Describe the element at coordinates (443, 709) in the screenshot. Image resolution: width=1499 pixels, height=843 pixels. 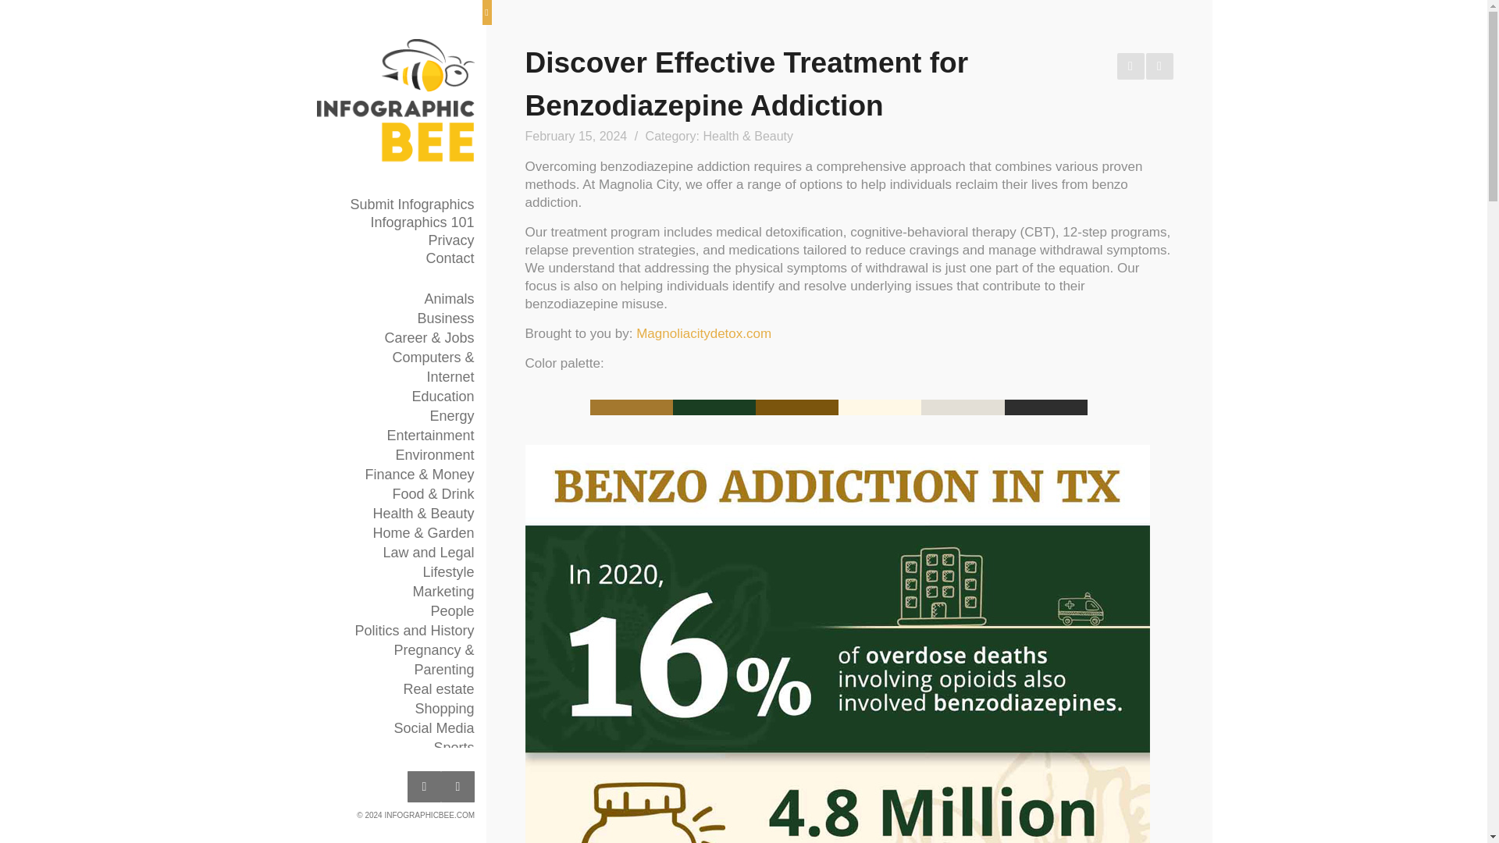
I see `Shopping` at that location.